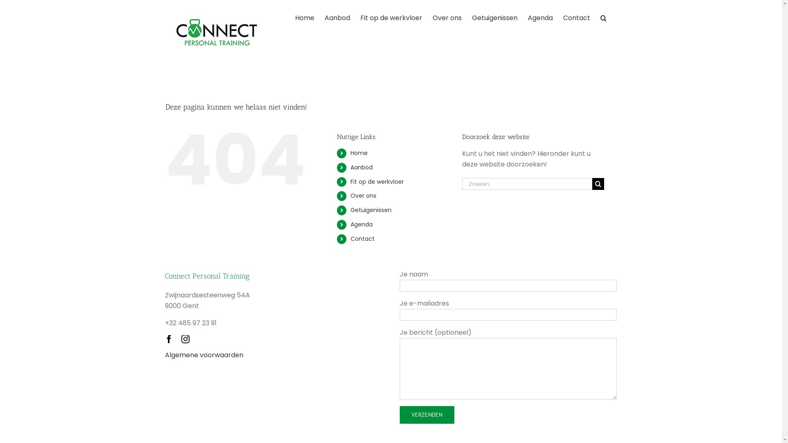  I want to click on Contact, so click(363, 239).